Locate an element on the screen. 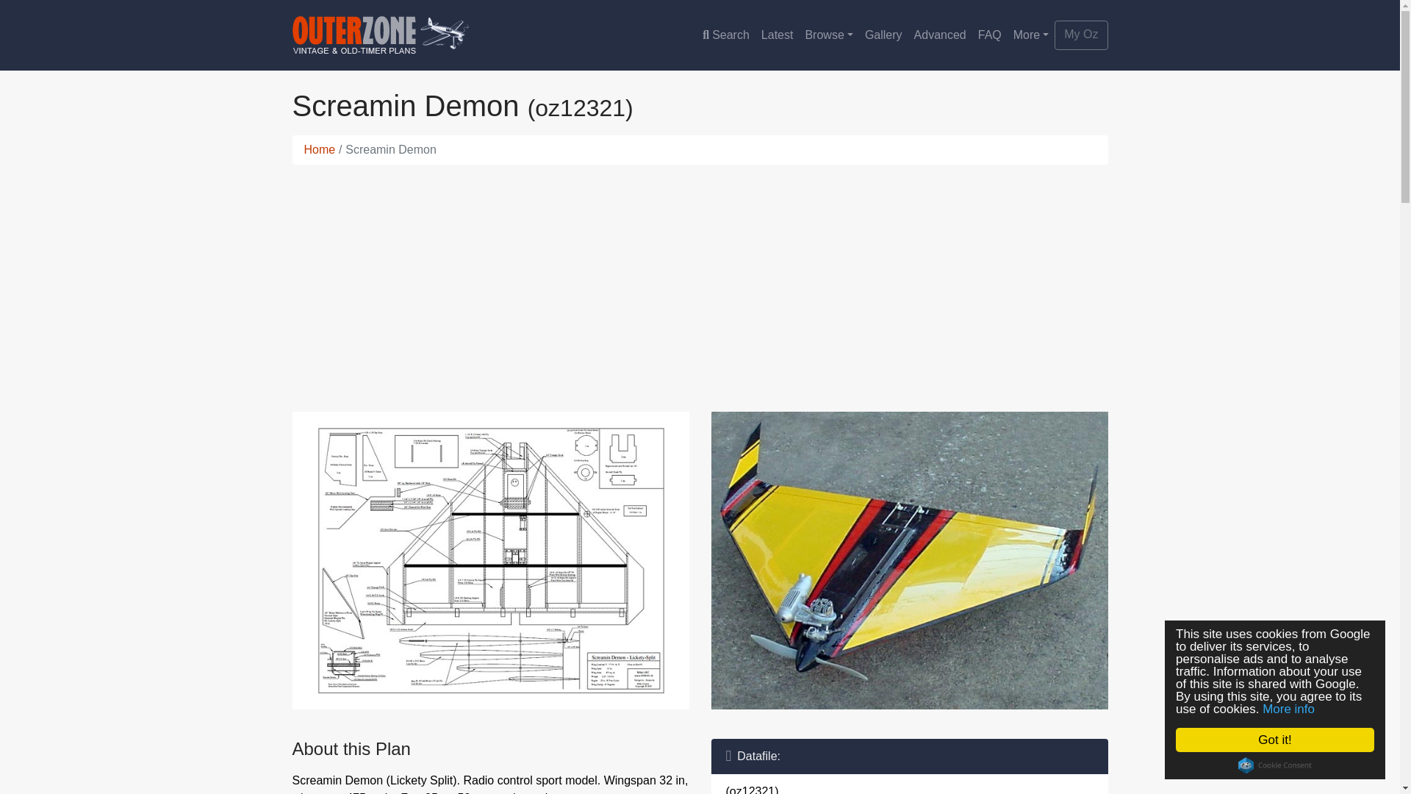  FAQ is located at coordinates (989, 35).